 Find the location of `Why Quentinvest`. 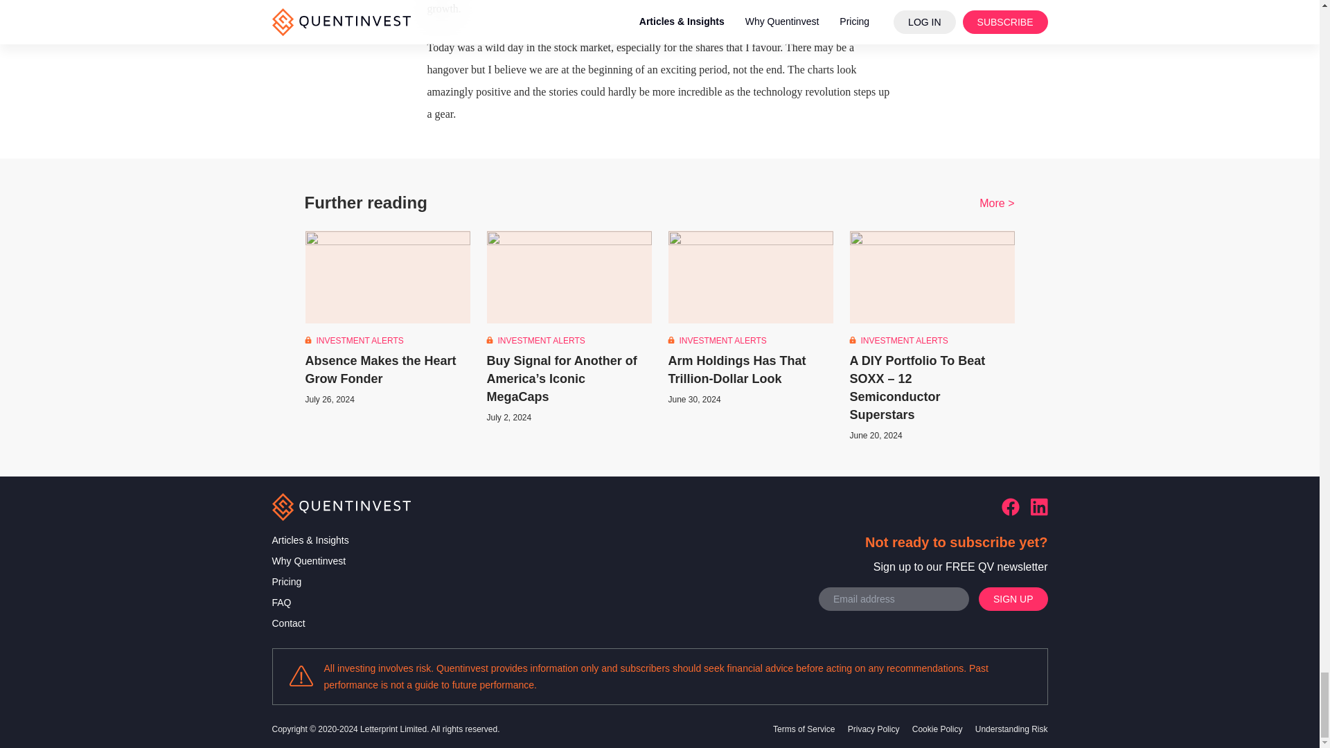

Why Quentinvest is located at coordinates (310, 561).